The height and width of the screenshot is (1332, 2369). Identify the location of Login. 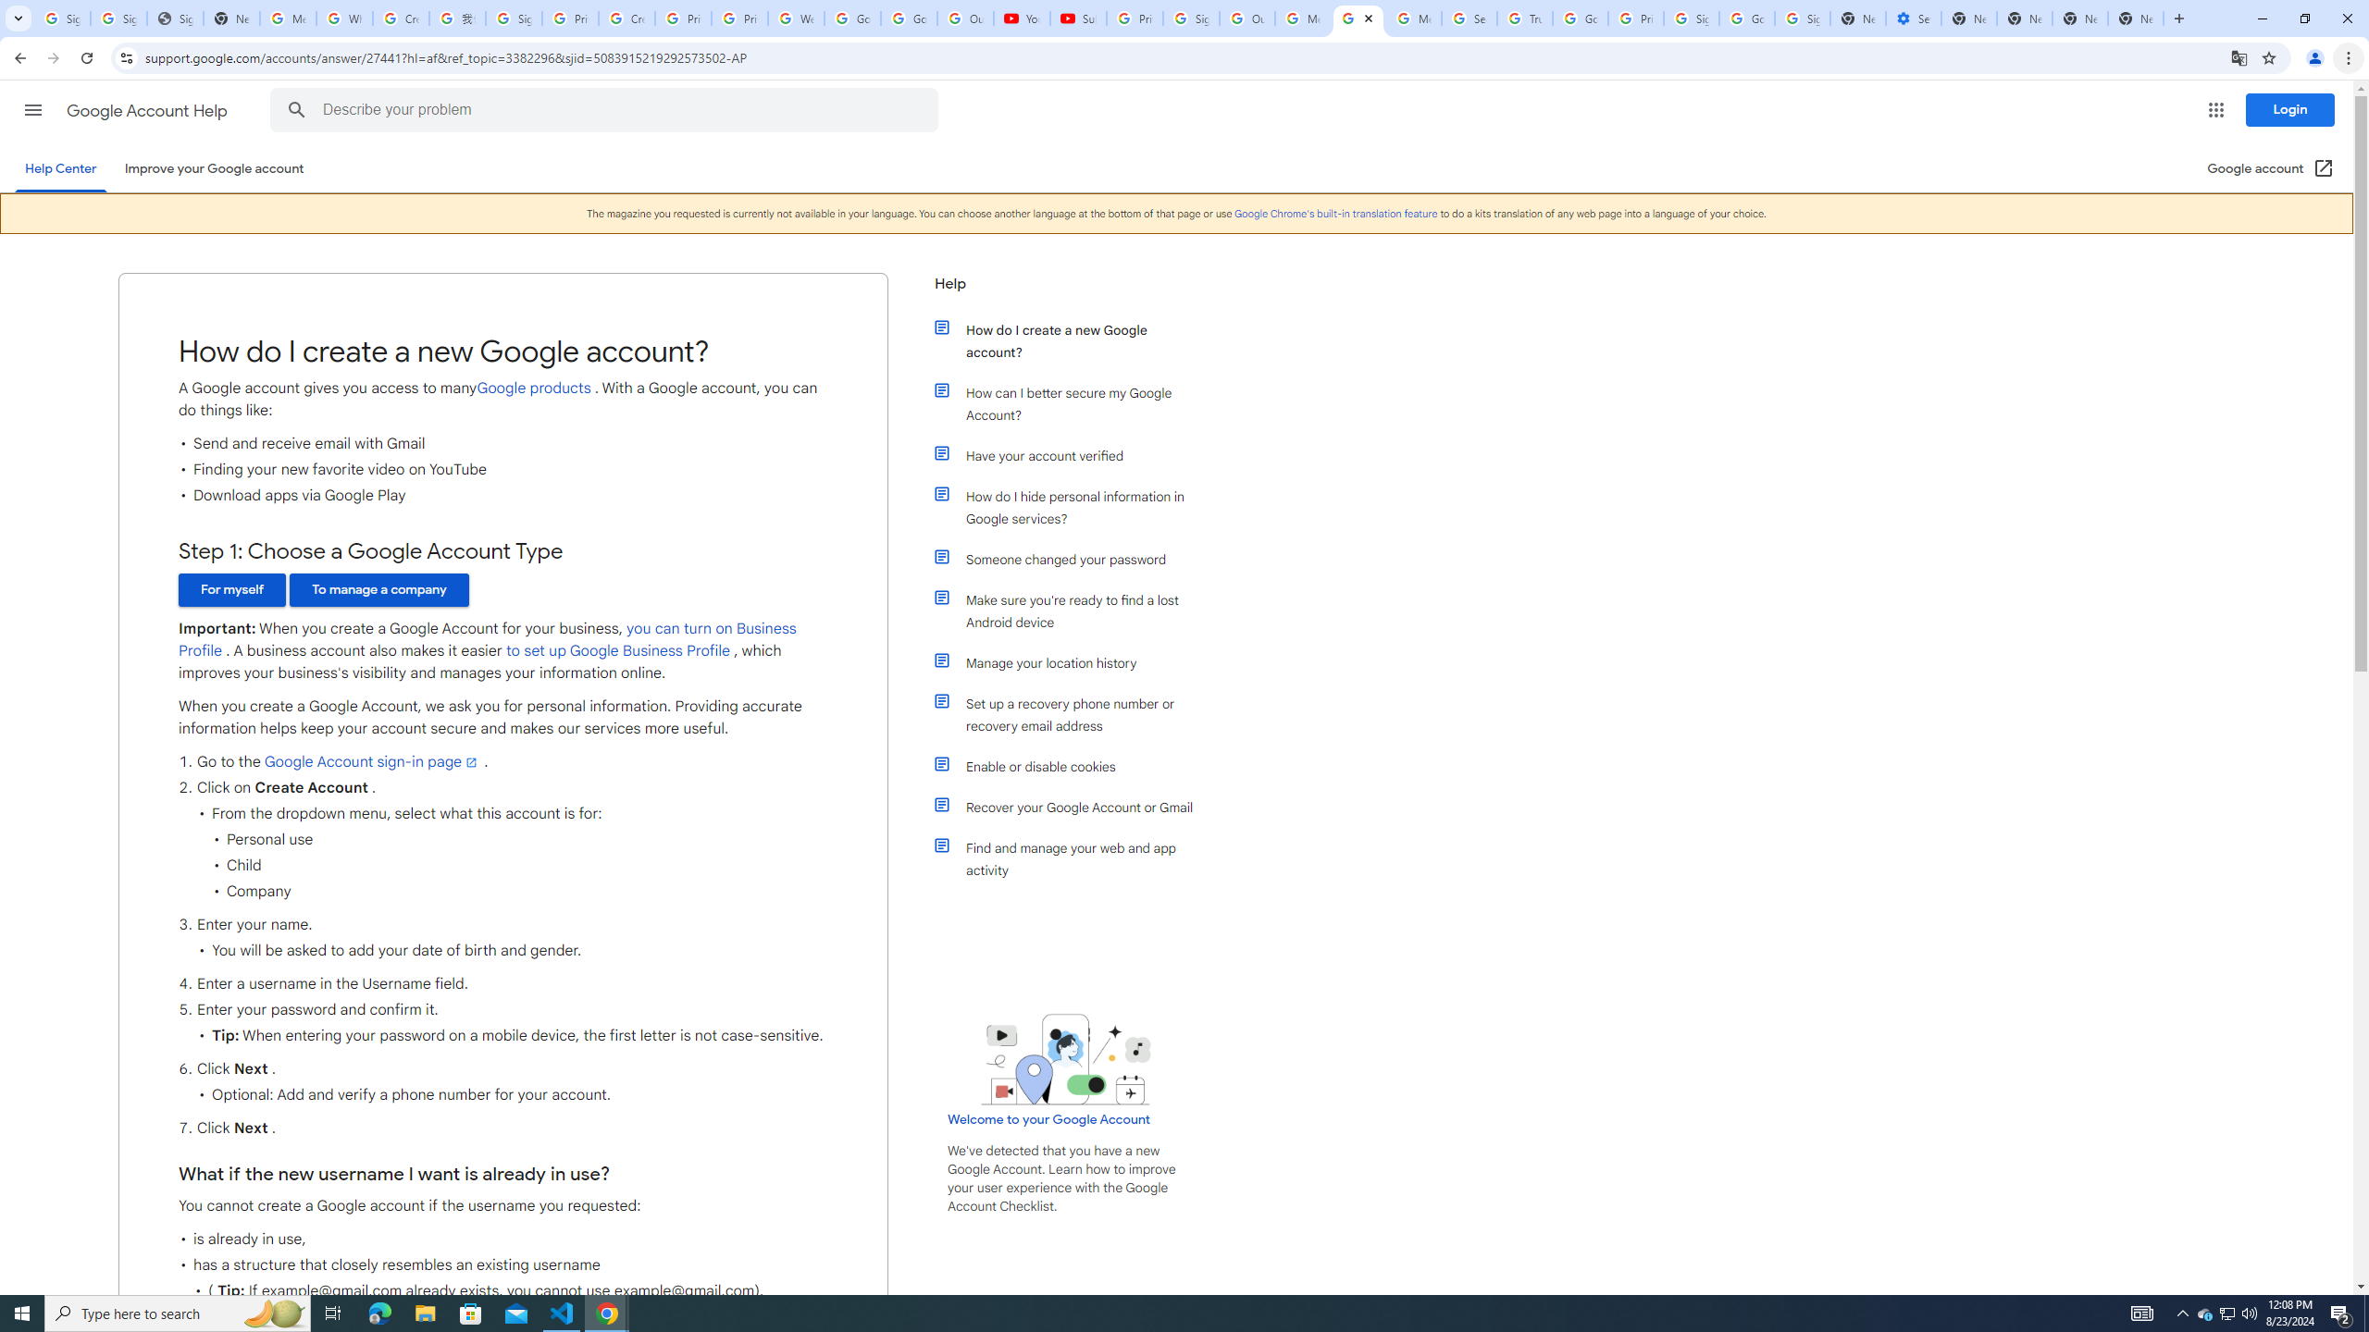
(2290, 109).